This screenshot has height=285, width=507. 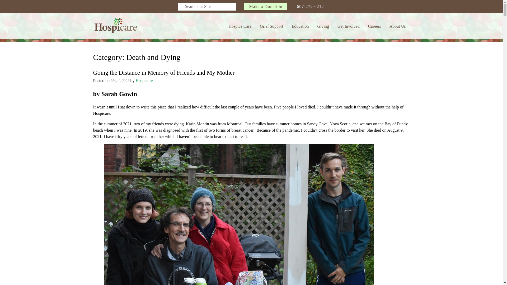 What do you see at coordinates (310, 6) in the screenshot?
I see `607-272-0212` at bounding box center [310, 6].